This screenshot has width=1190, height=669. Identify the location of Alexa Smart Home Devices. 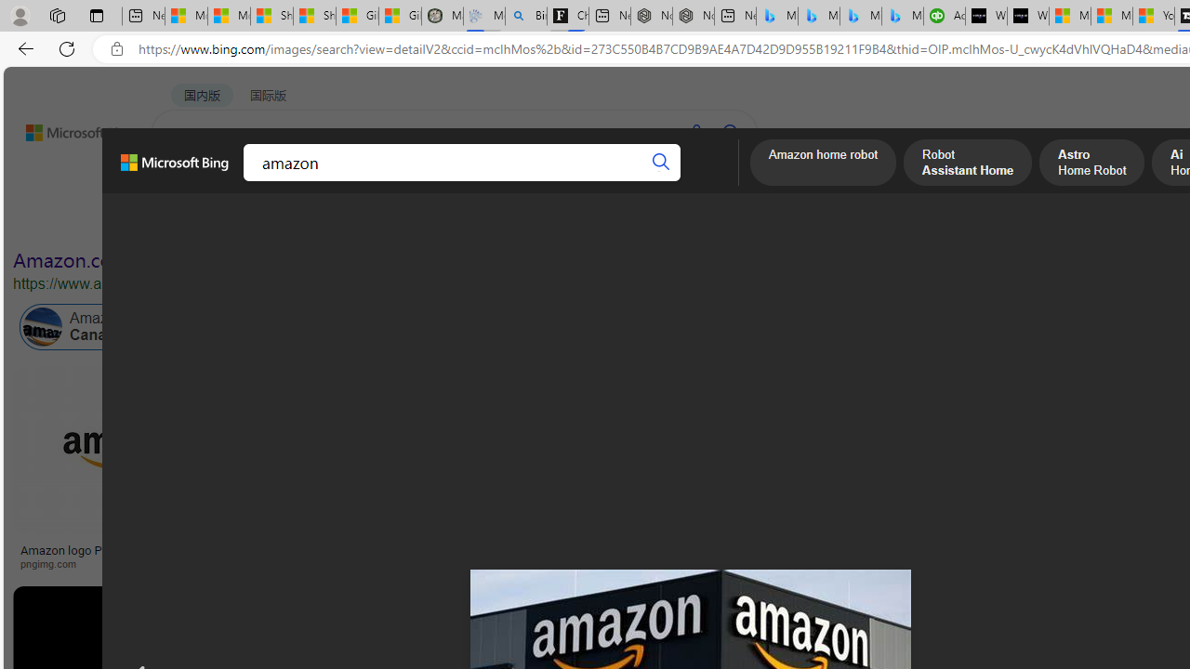
(1101, 543).